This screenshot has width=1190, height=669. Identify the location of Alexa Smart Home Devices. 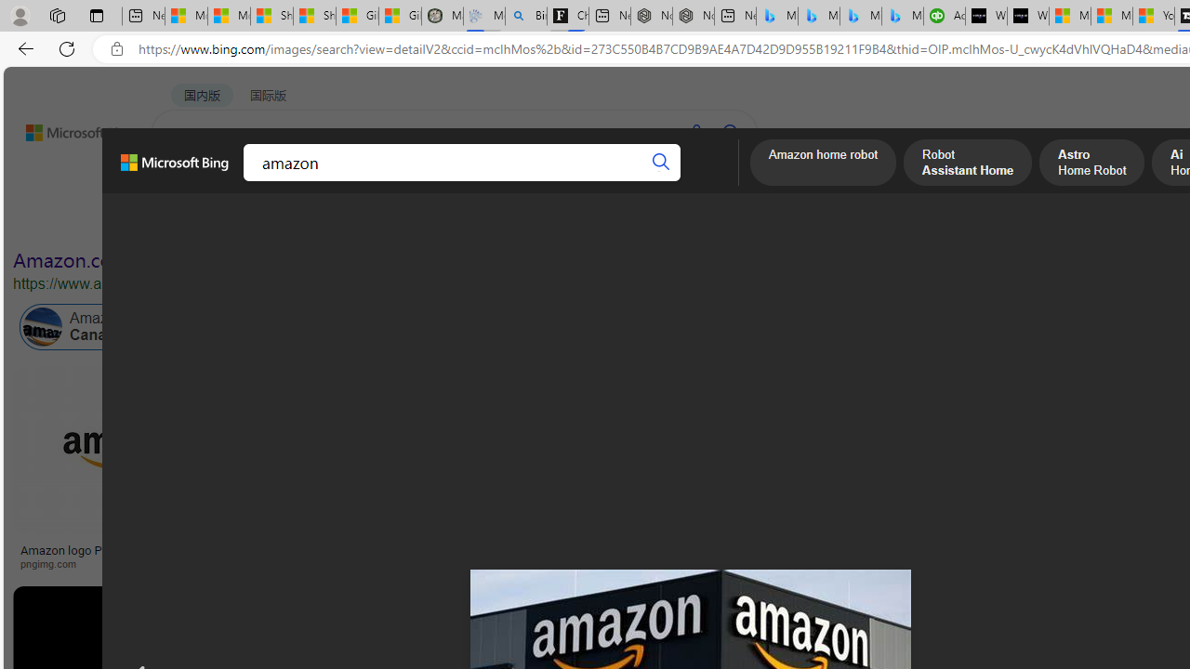
(1101, 543).